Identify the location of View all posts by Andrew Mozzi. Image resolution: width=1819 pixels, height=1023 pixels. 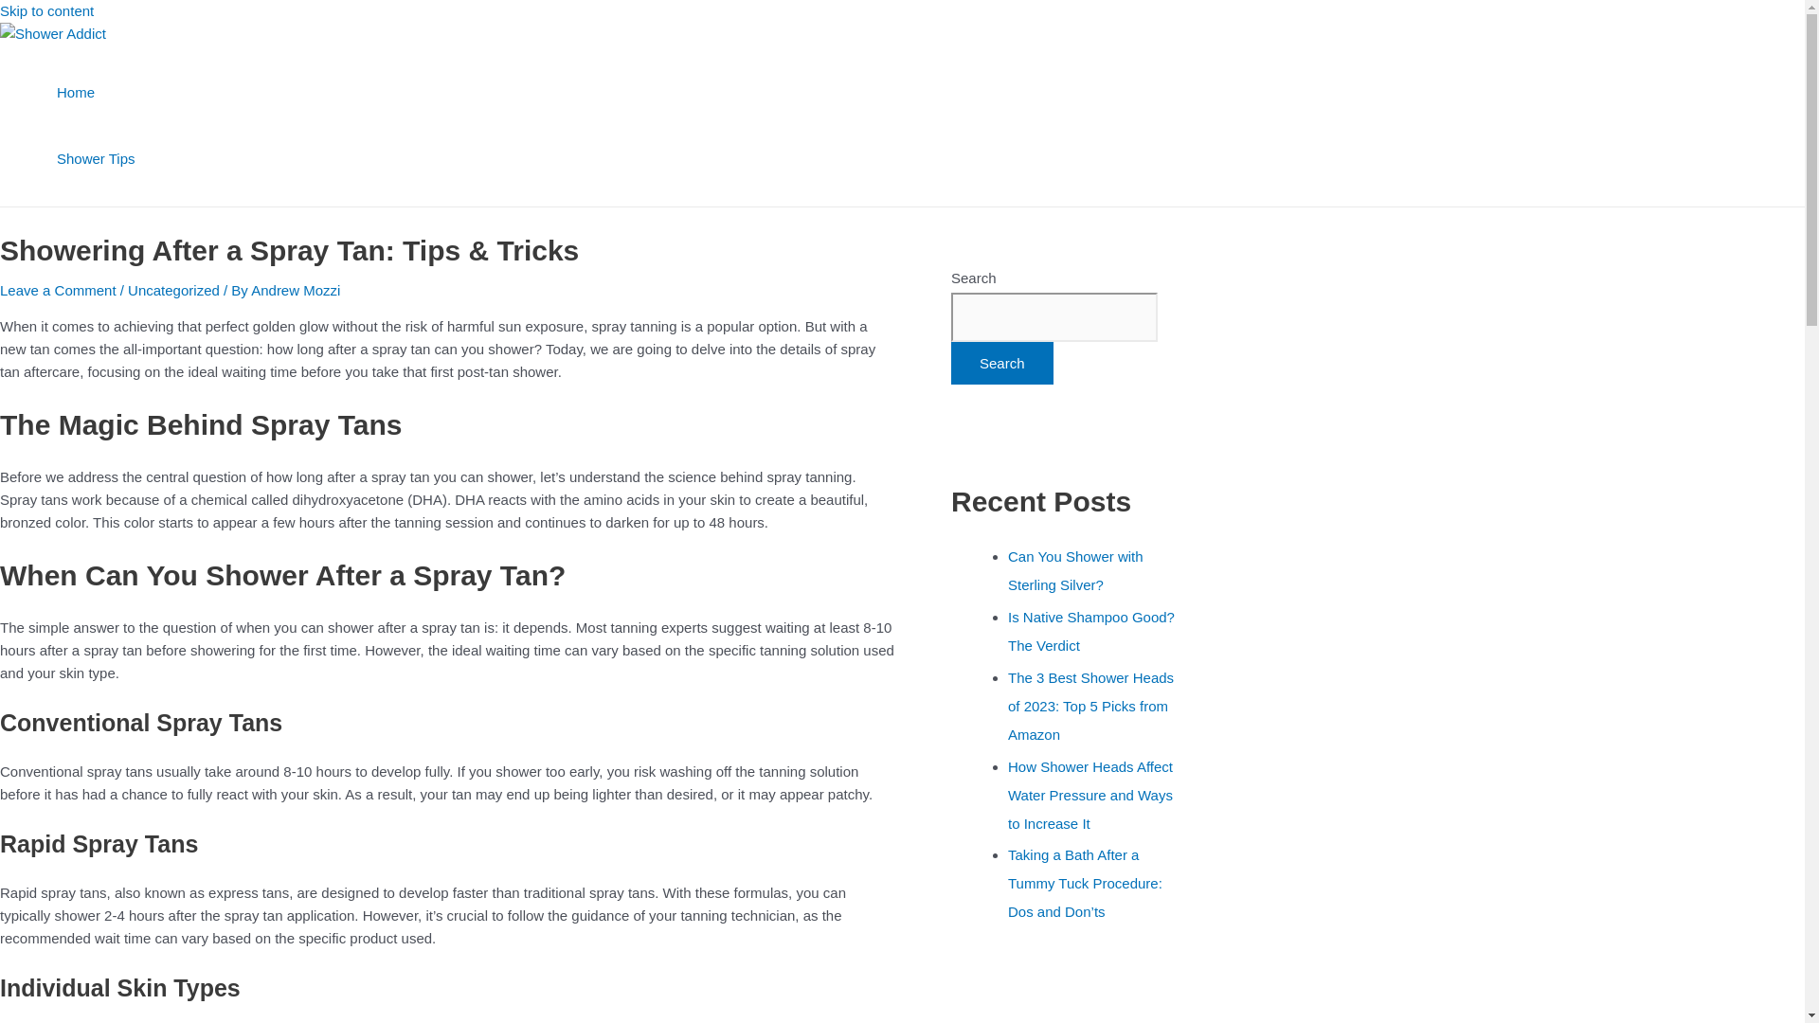
(296, 290).